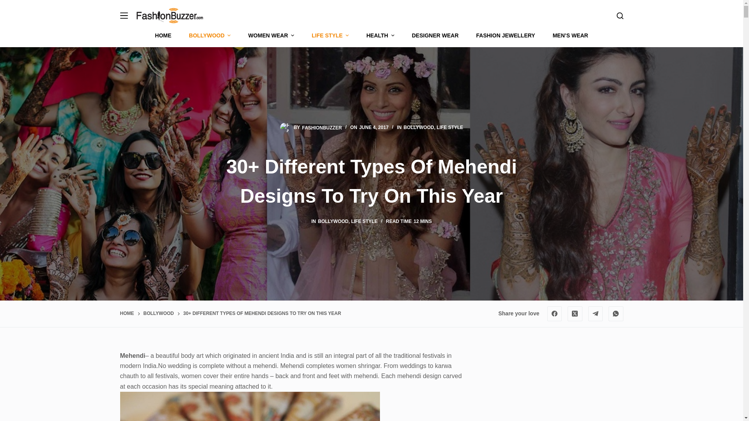  What do you see at coordinates (418, 127) in the screenshot?
I see `BOLLYWOOD` at bounding box center [418, 127].